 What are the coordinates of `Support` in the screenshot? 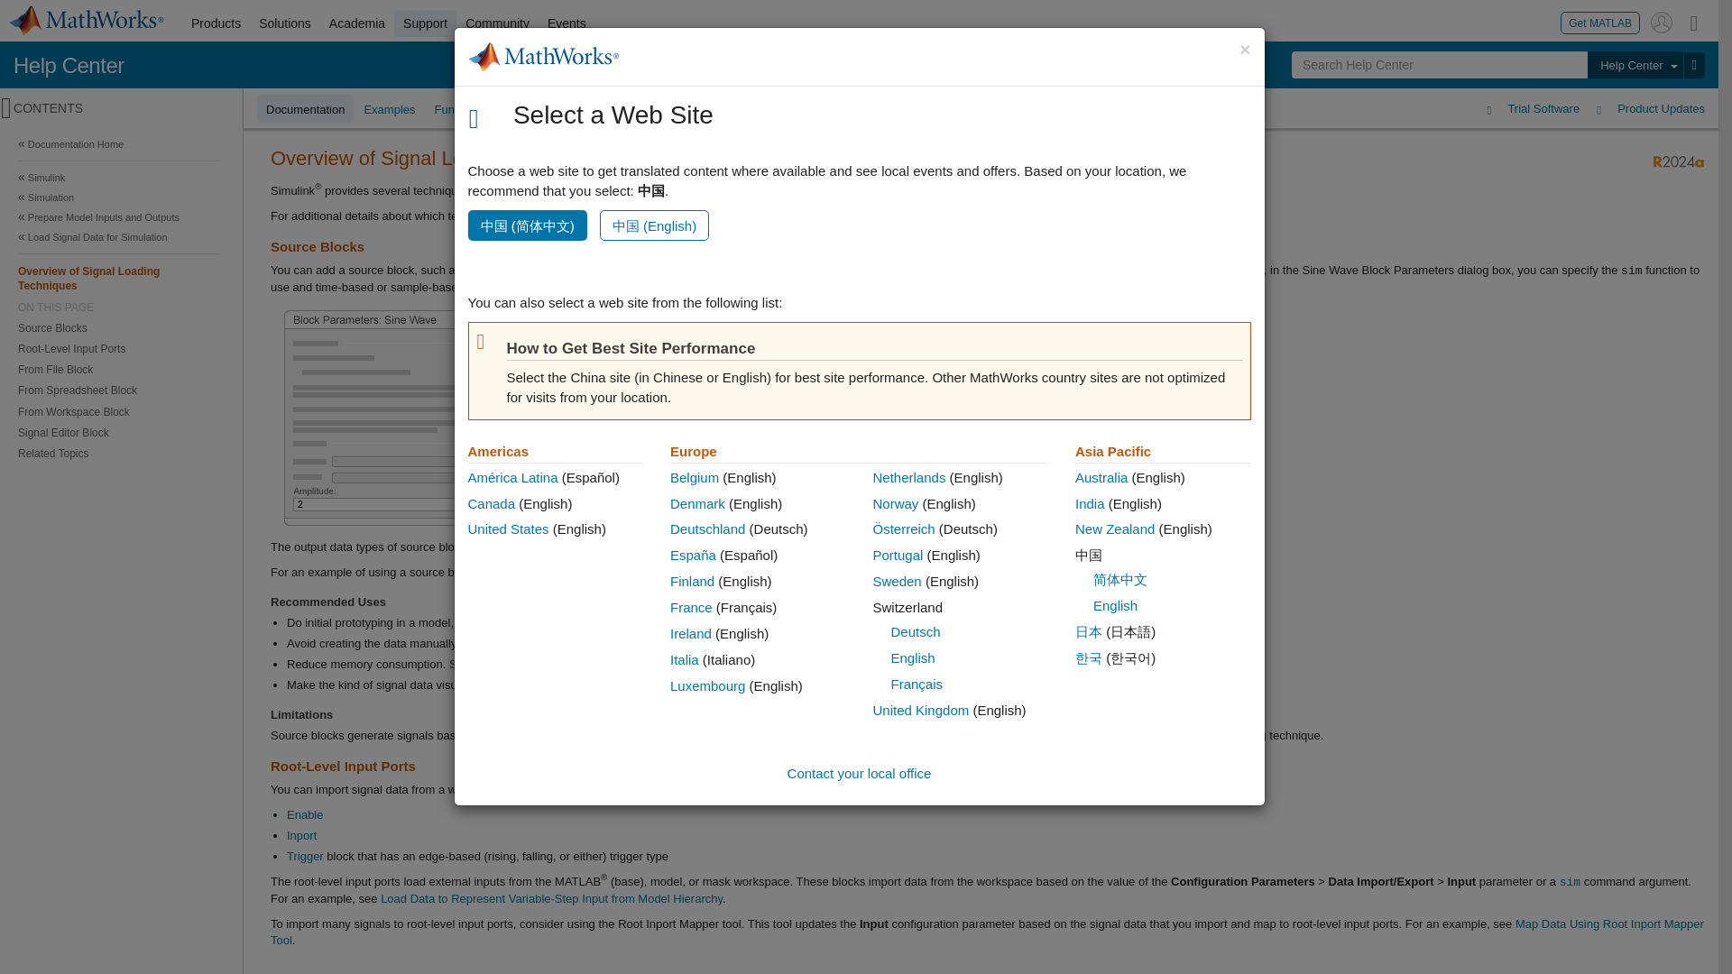 It's located at (426, 23).